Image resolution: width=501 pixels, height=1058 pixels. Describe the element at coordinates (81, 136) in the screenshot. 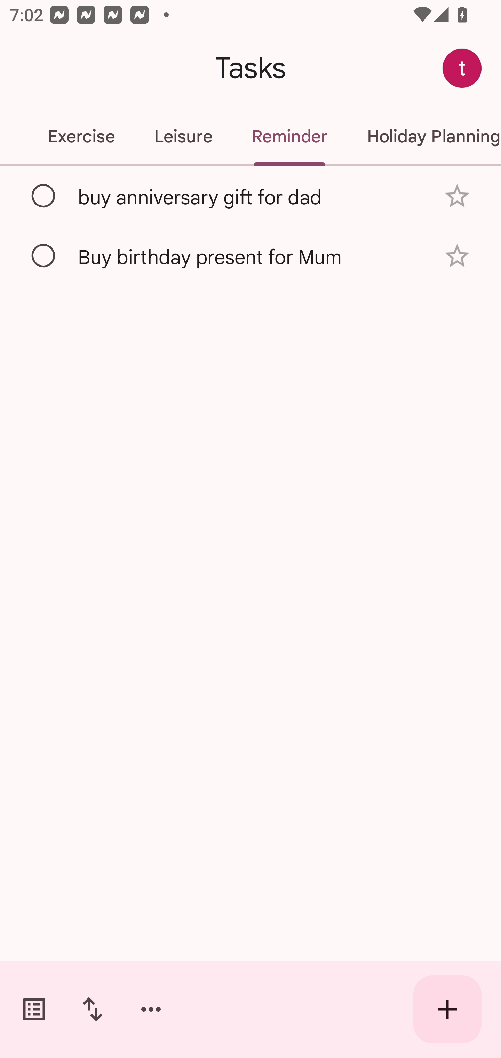

I see `Exercise` at that location.